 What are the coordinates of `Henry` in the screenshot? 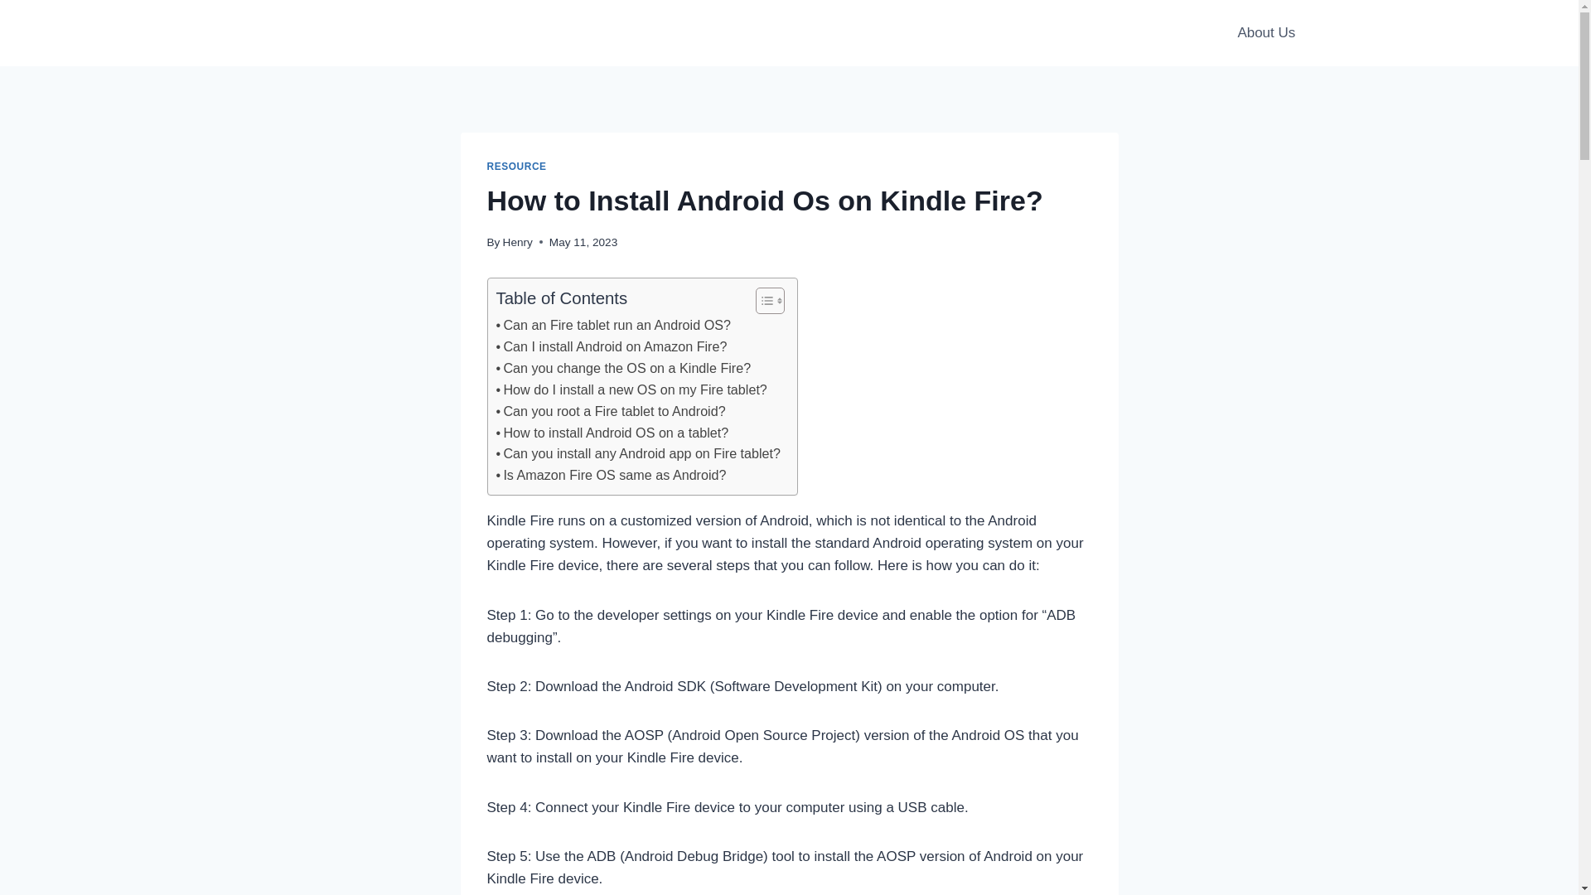 It's located at (517, 242).